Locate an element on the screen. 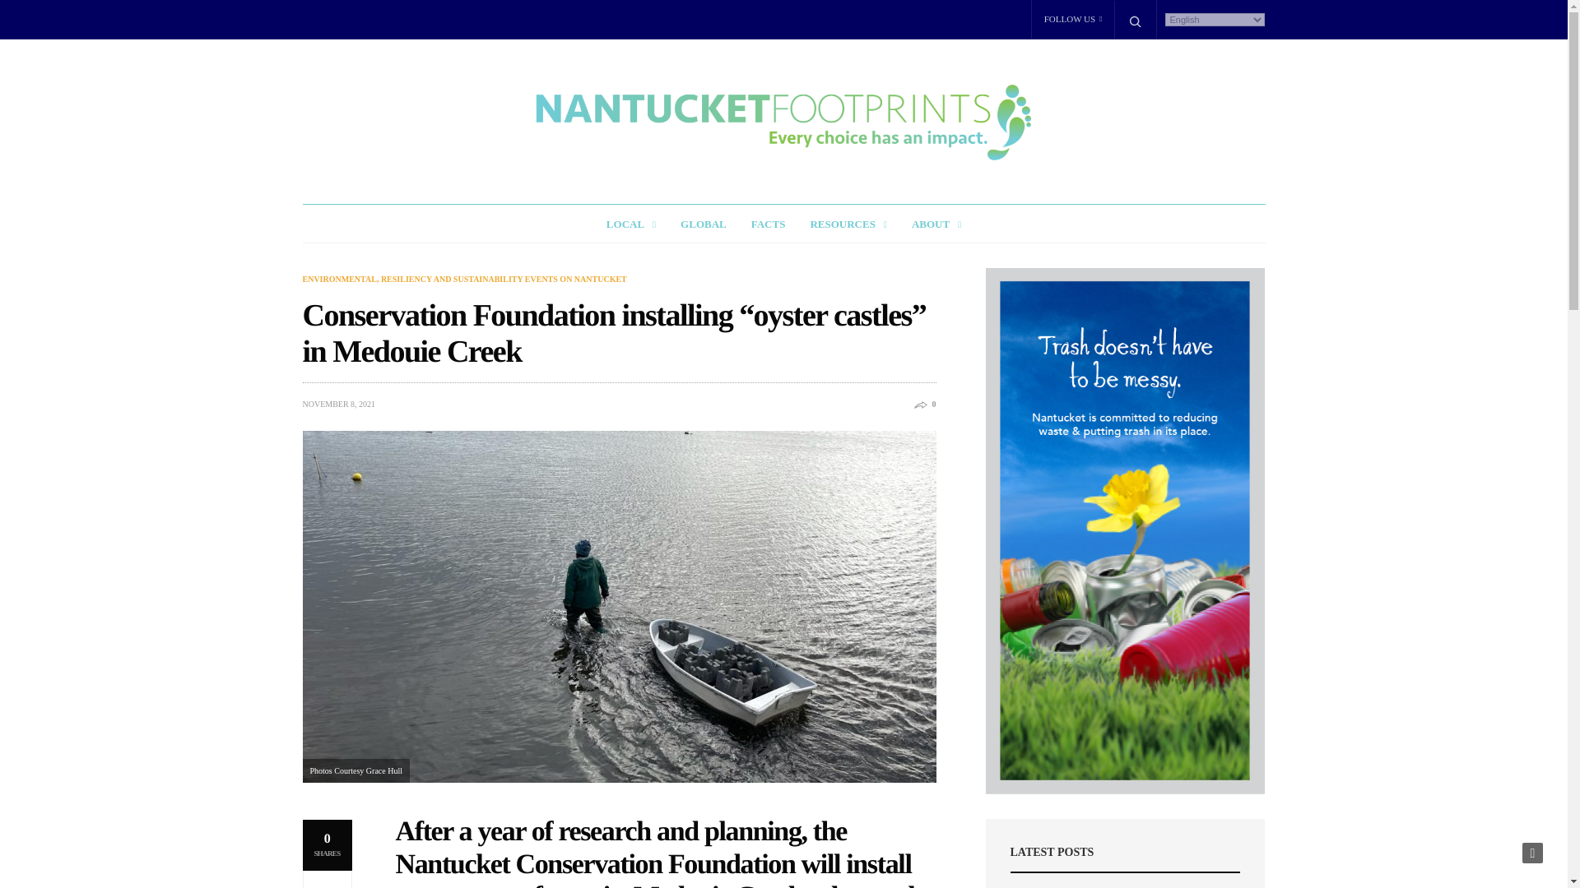 This screenshot has width=1580, height=888. LOCAL is located at coordinates (630, 224).